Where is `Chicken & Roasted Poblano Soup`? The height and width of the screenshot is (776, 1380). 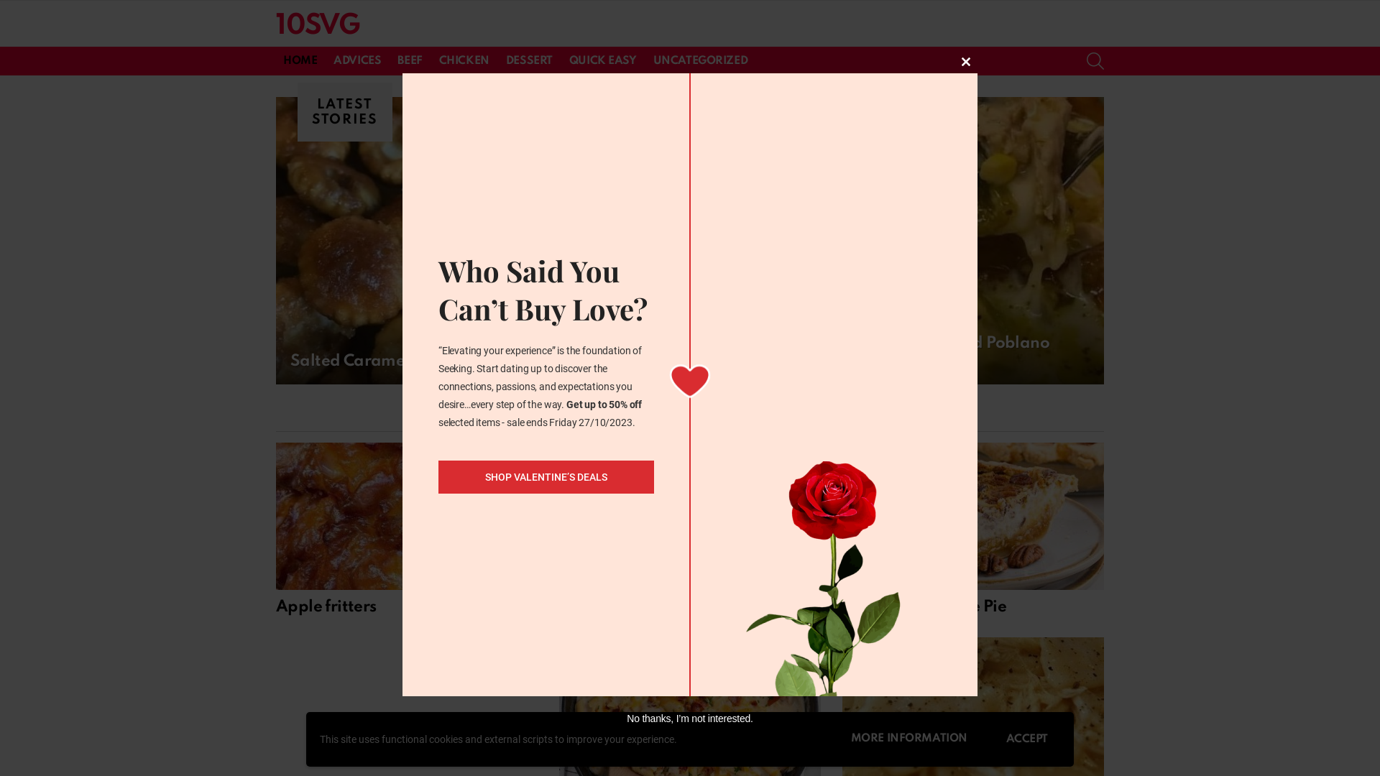 Chicken & Roasted Poblano Soup is located at coordinates (966, 241).